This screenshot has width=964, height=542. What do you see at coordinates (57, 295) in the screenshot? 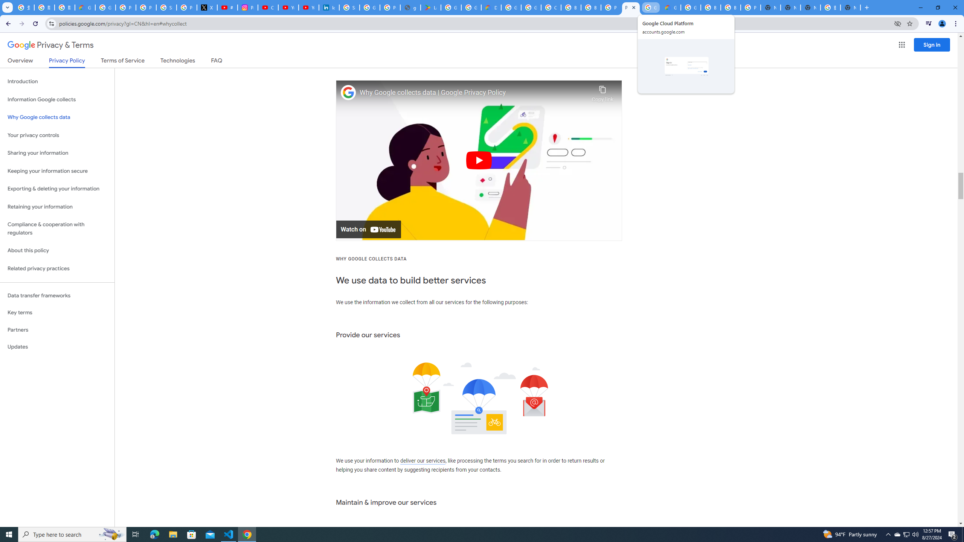
I see `Data transfer frameworks` at bounding box center [57, 295].